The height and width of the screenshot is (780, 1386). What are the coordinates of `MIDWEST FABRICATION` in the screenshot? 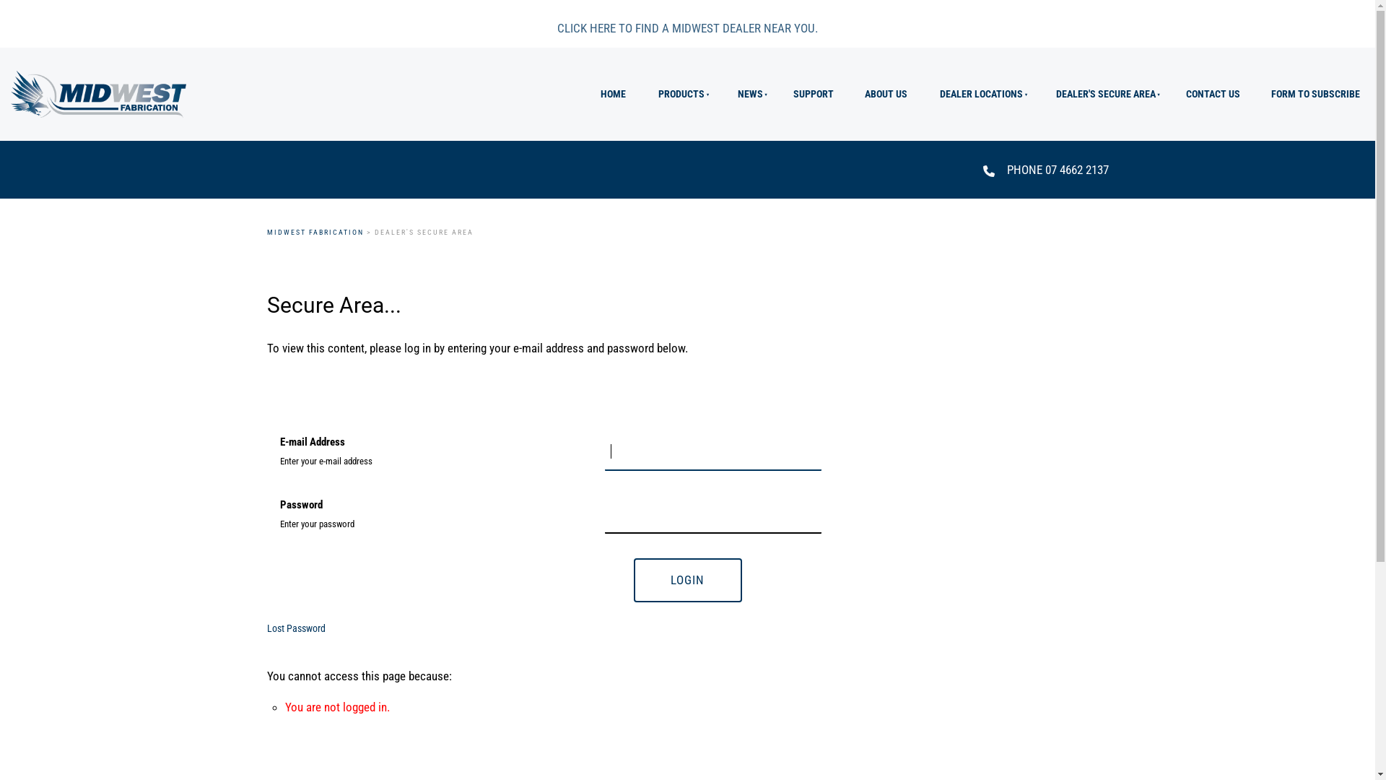 It's located at (315, 233).